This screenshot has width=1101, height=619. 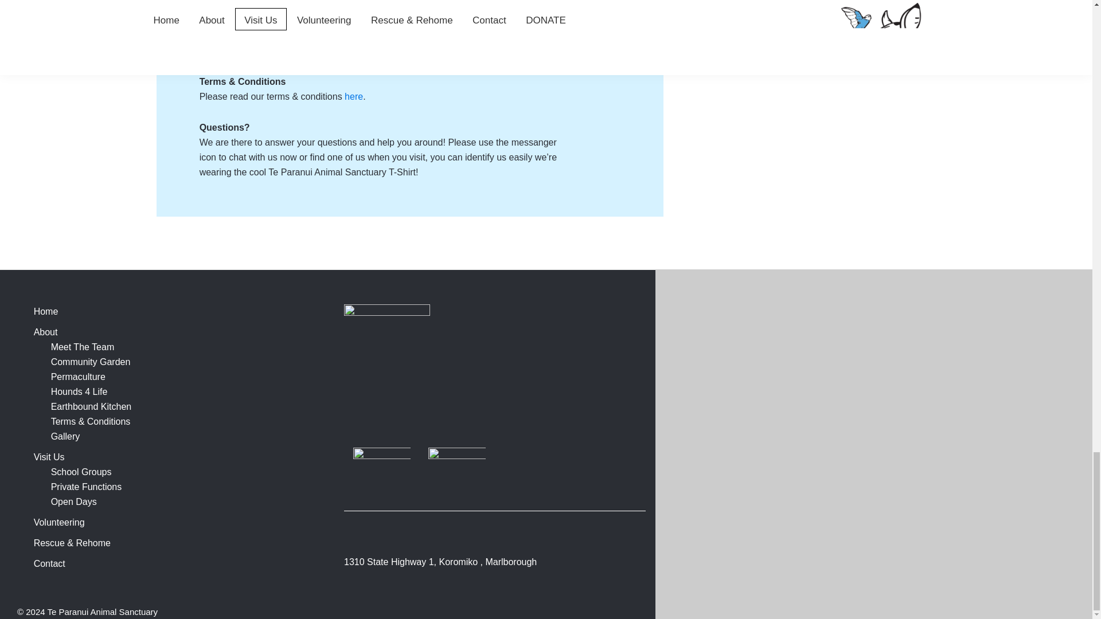 I want to click on here, so click(x=353, y=96).